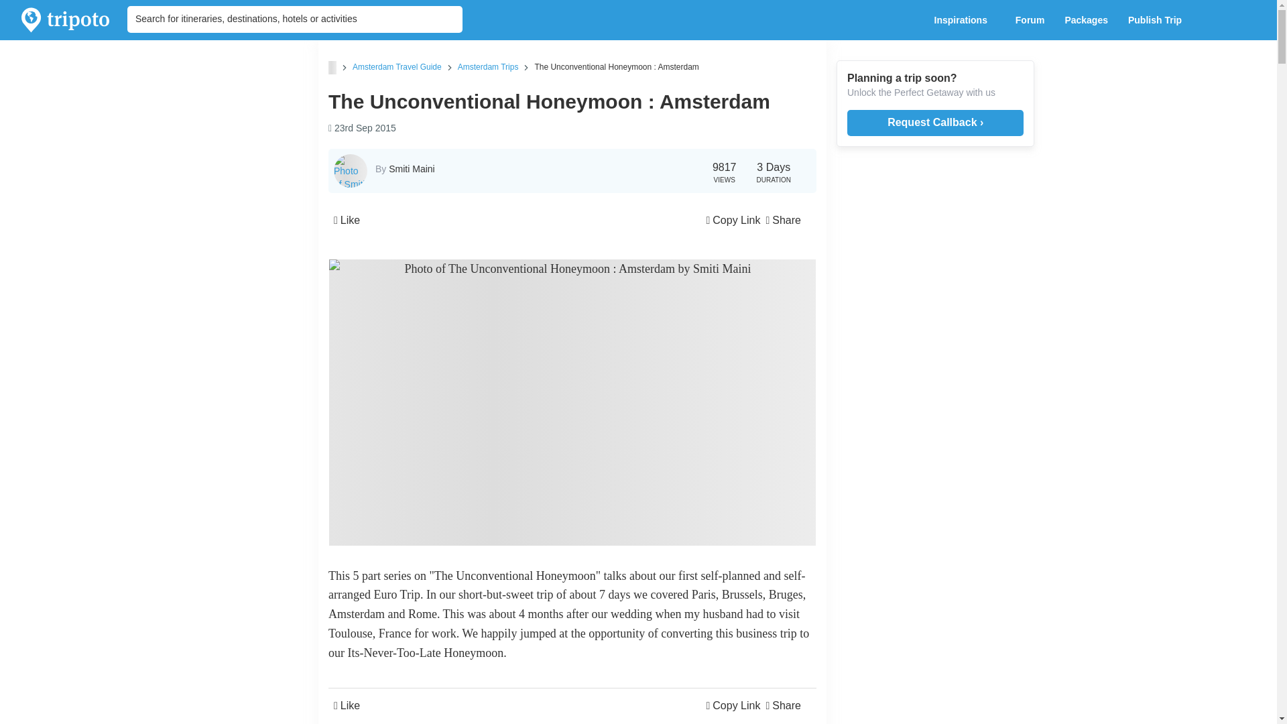  I want to click on Tripoto: India's Largest Community of Travellers, so click(66, 20).